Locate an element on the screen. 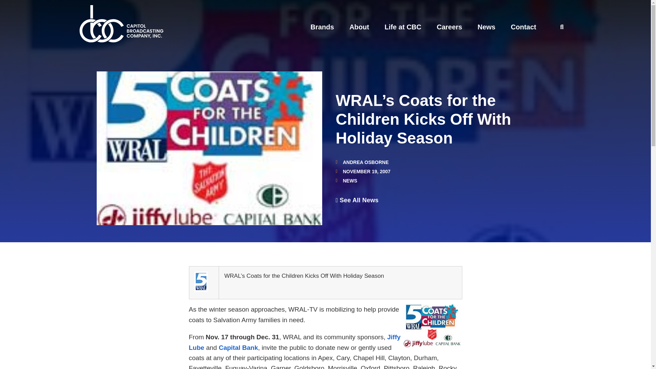 The image size is (656, 369). About is located at coordinates (359, 27).